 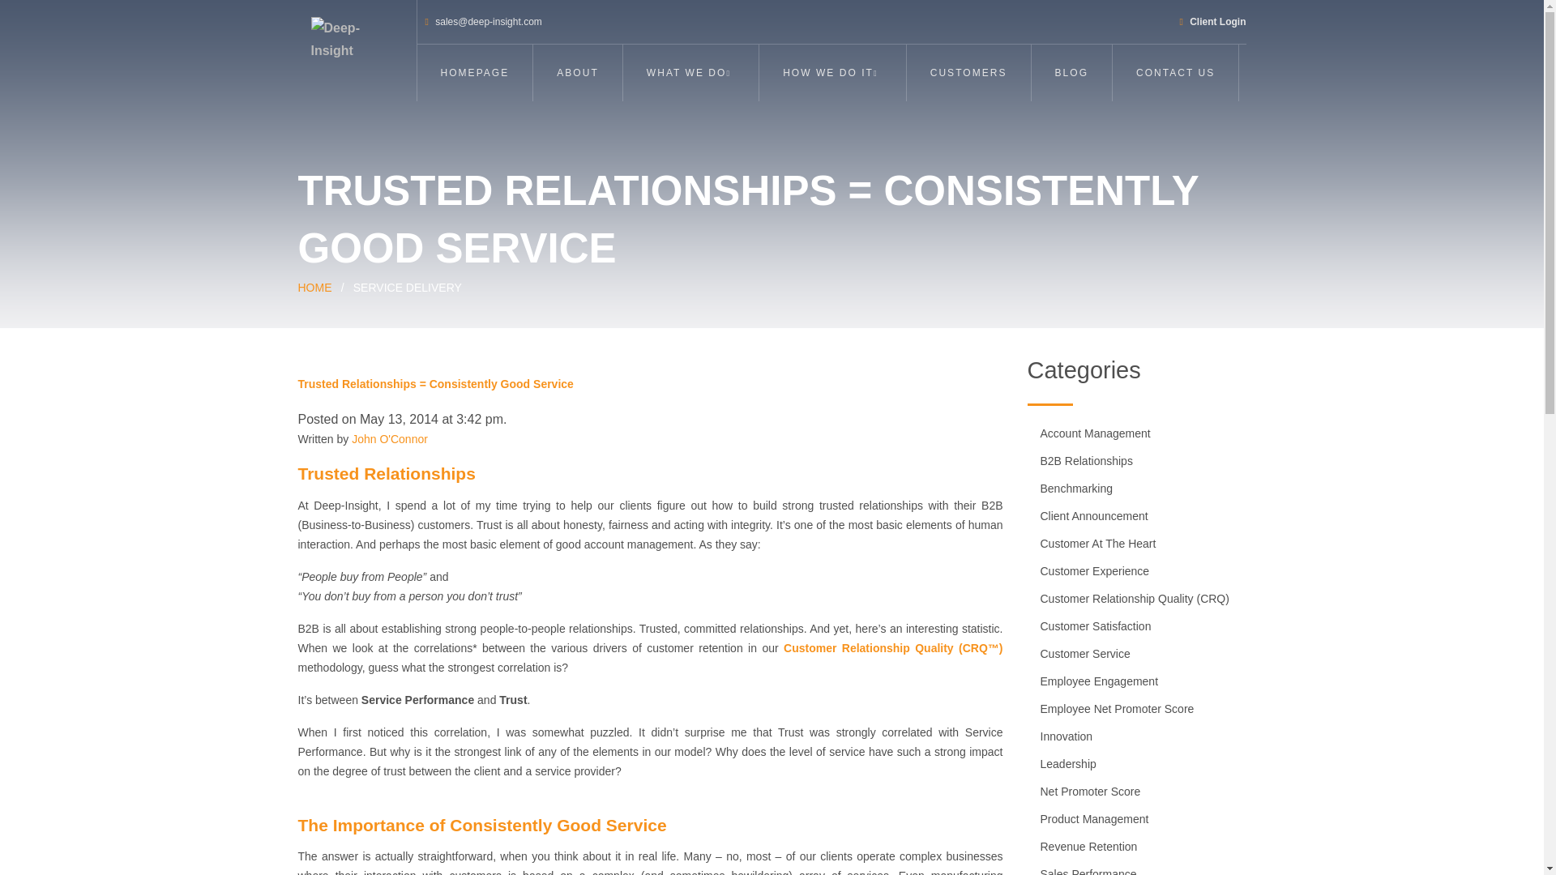 What do you see at coordinates (315, 287) in the screenshot?
I see `HOME` at bounding box center [315, 287].